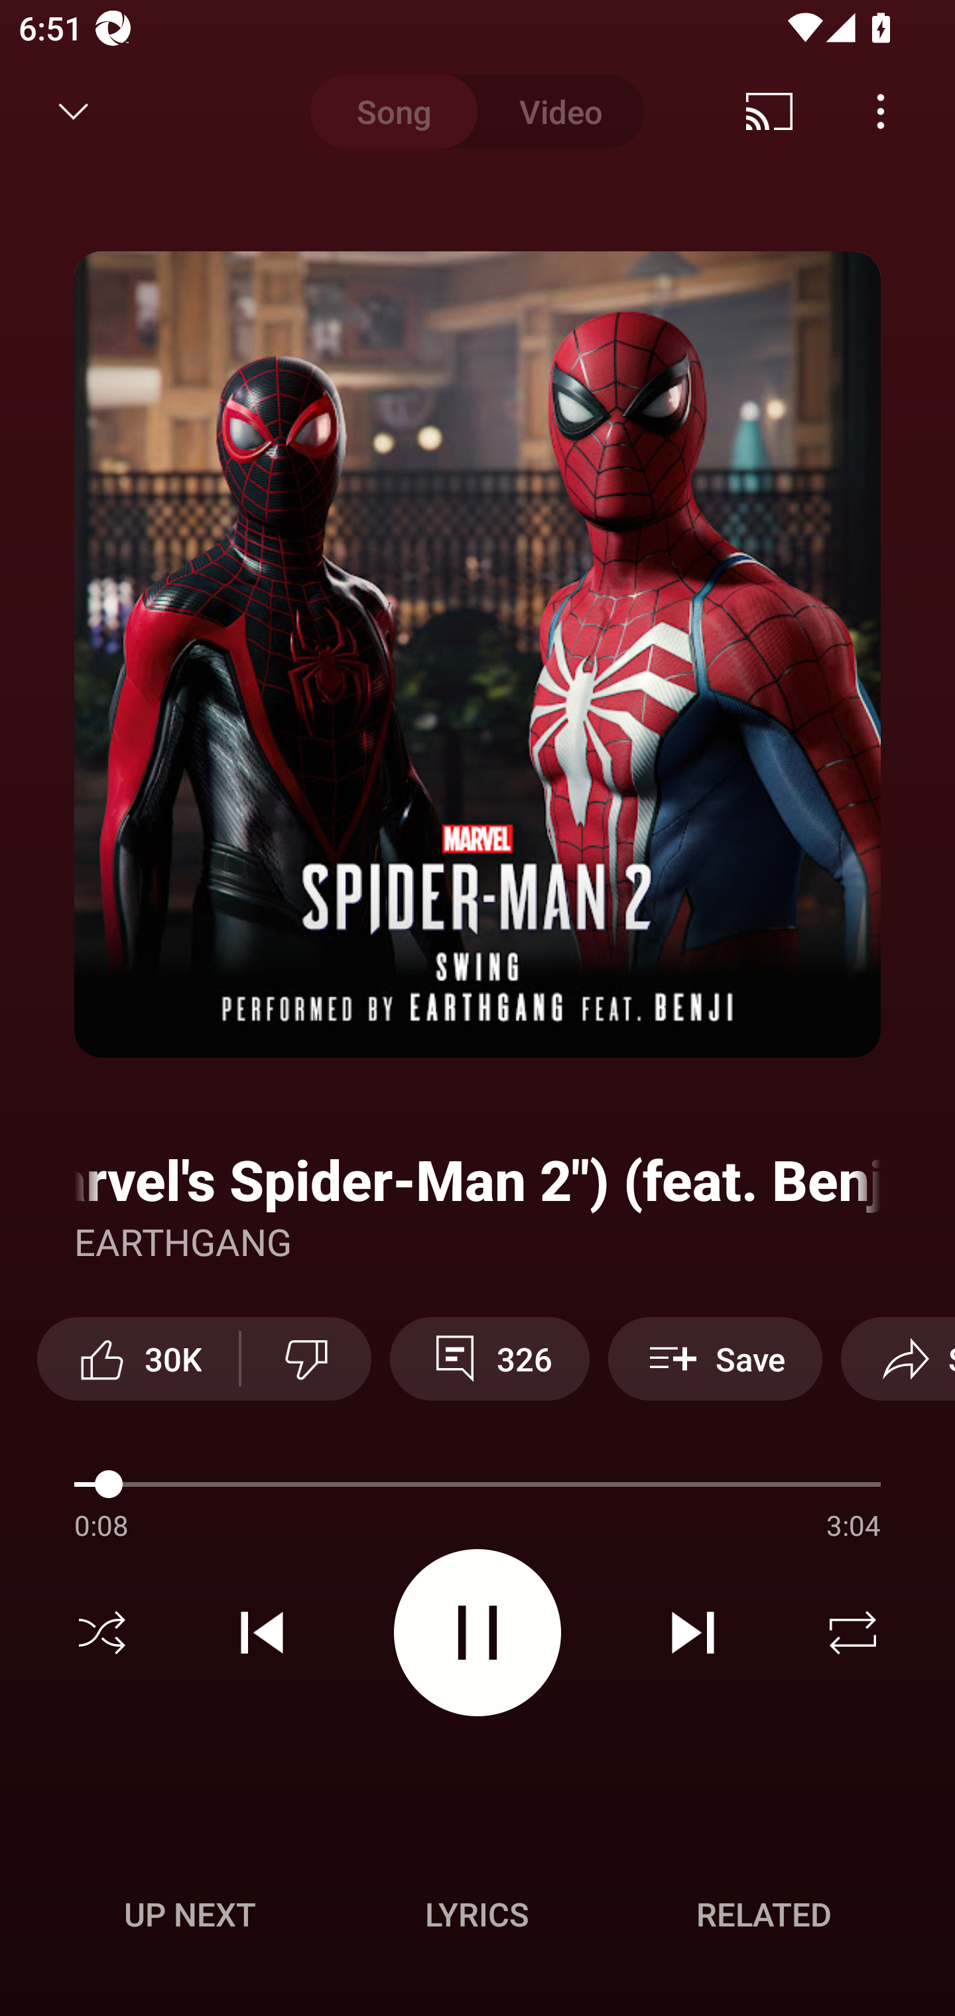  I want to click on Save Save to playlist, so click(715, 1358).